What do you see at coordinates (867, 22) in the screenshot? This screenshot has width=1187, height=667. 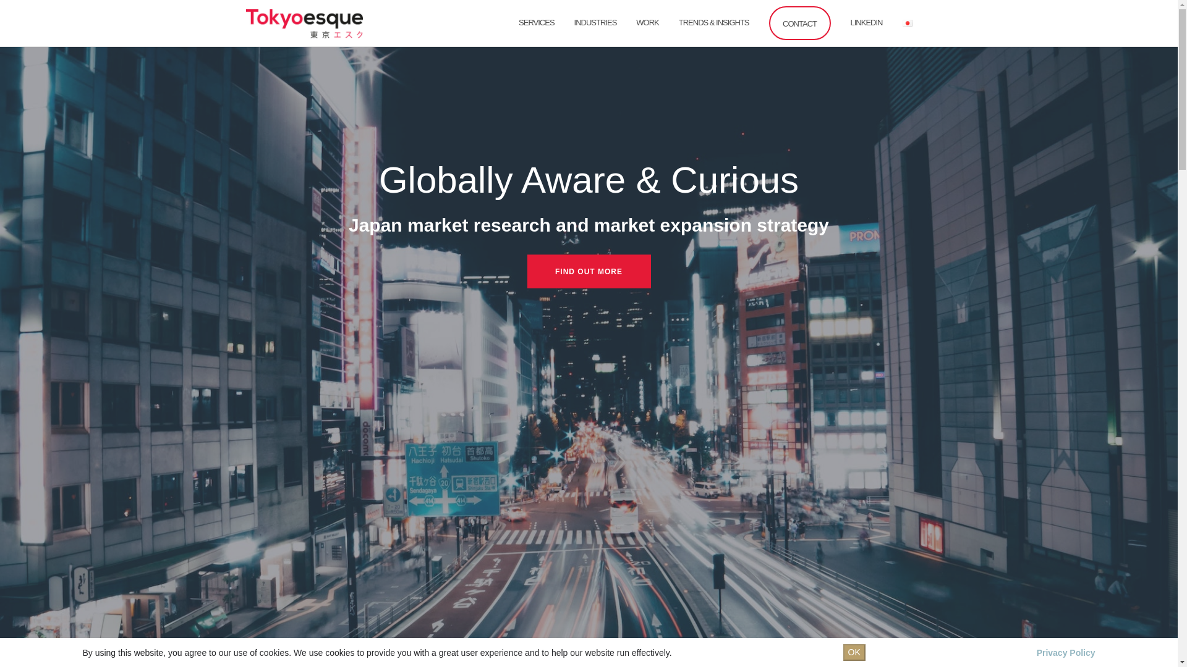 I see `LinkedIn` at bounding box center [867, 22].